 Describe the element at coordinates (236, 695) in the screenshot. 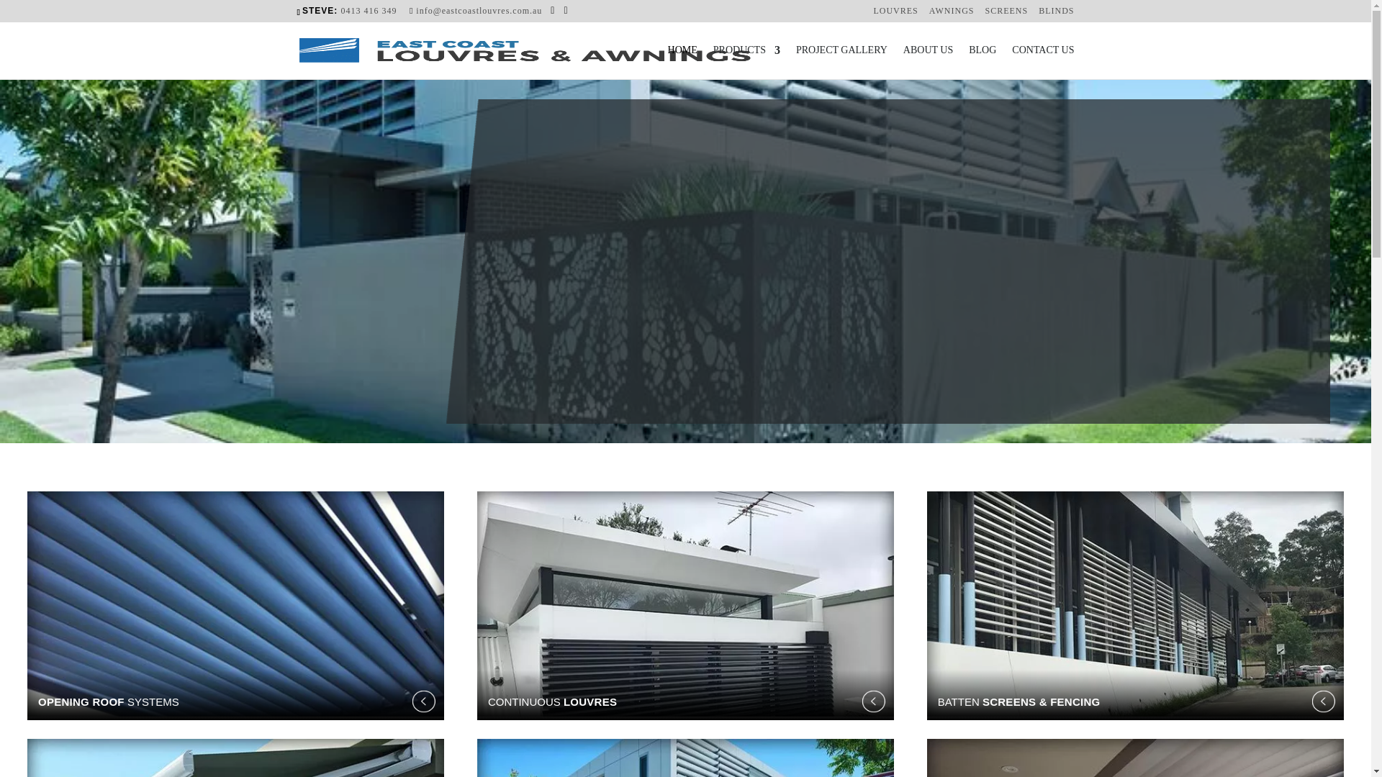

I see `OPENING ROOF SYSTEMS` at that location.